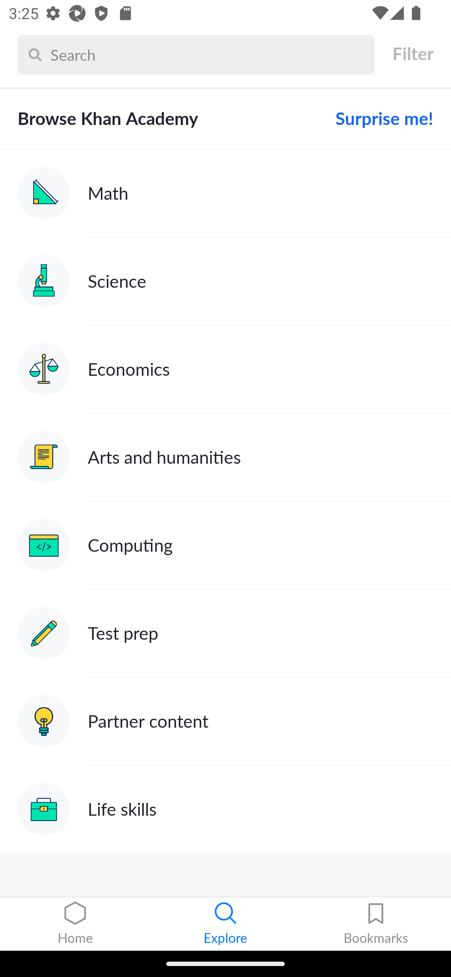  What do you see at coordinates (209, 54) in the screenshot?
I see `Search` at bounding box center [209, 54].